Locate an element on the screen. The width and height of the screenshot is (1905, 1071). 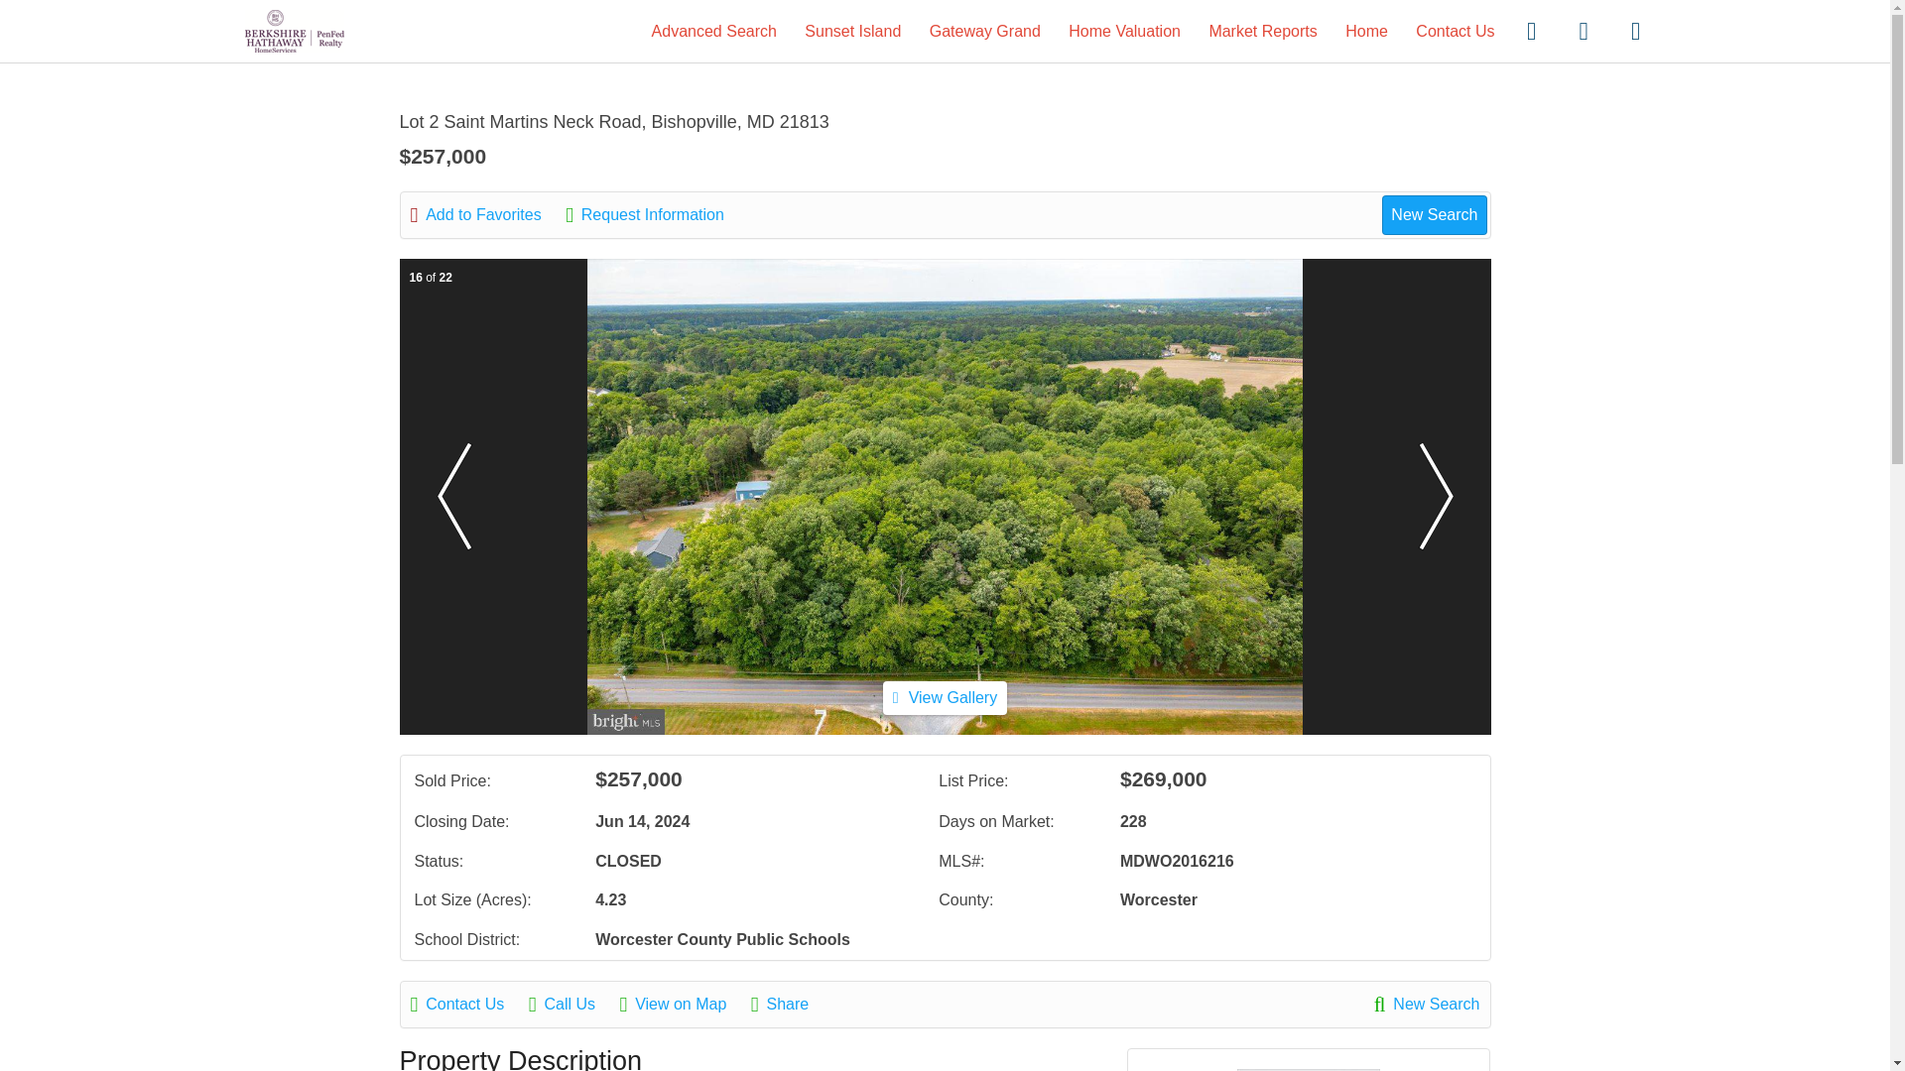
Sunset Island is located at coordinates (852, 30).